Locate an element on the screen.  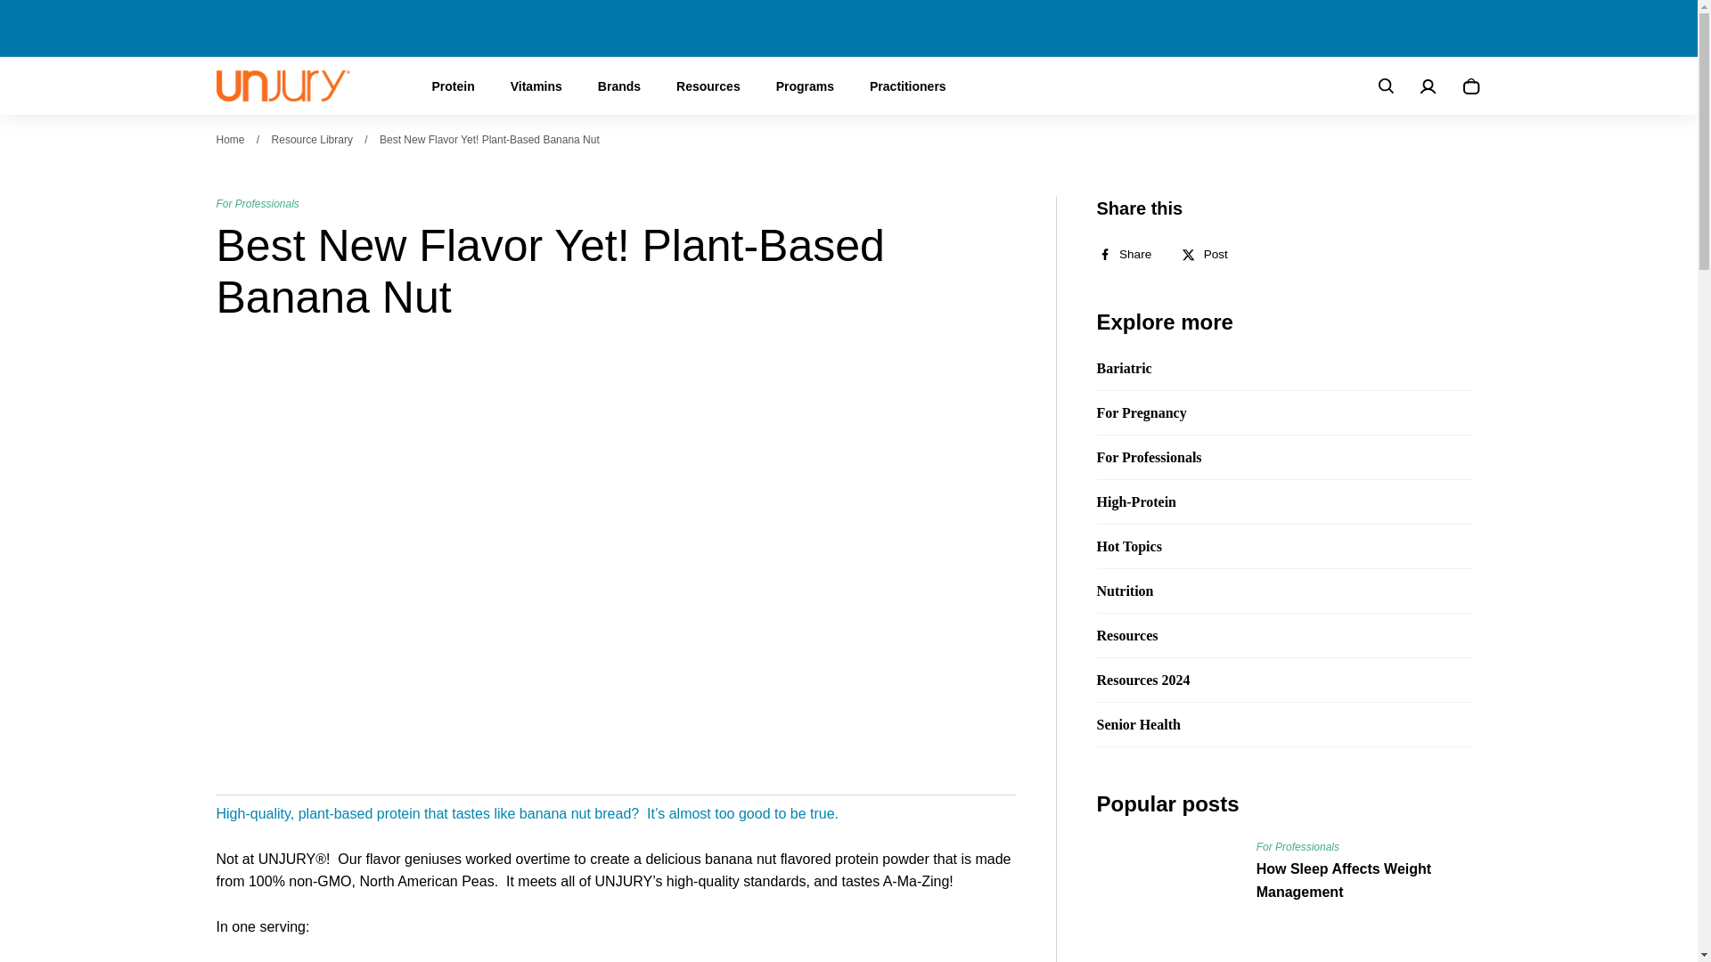
Back to the frontpage is located at coordinates (230, 140).